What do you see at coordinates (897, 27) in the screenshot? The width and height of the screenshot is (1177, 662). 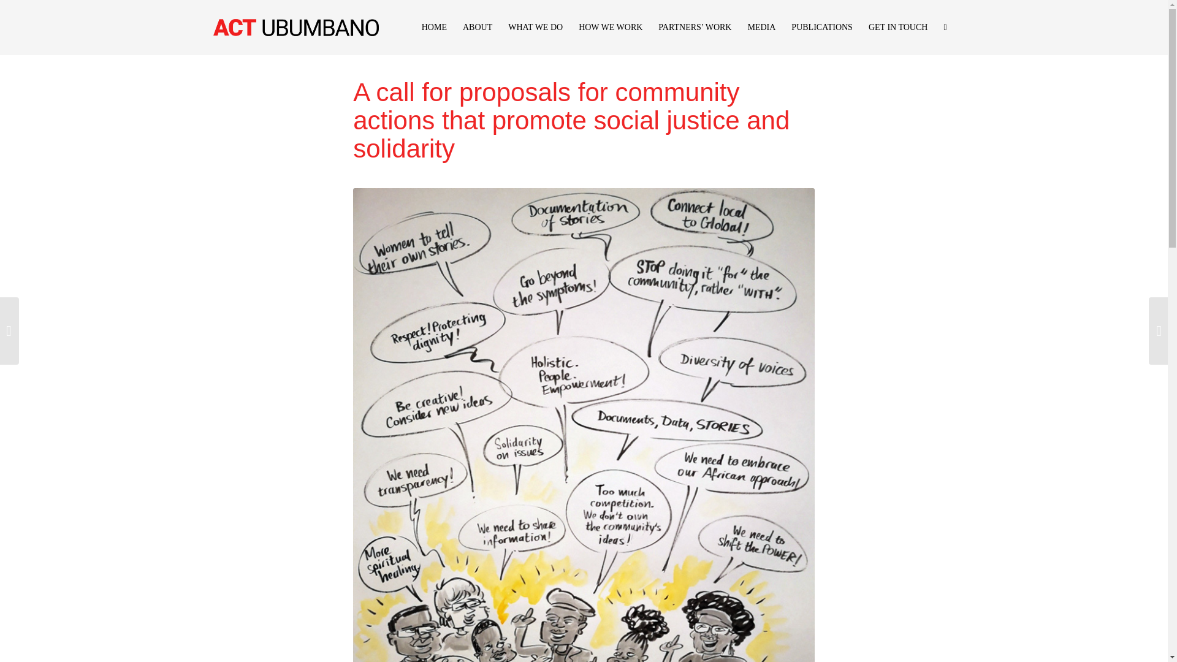 I see `GET IN TOUCH` at bounding box center [897, 27].